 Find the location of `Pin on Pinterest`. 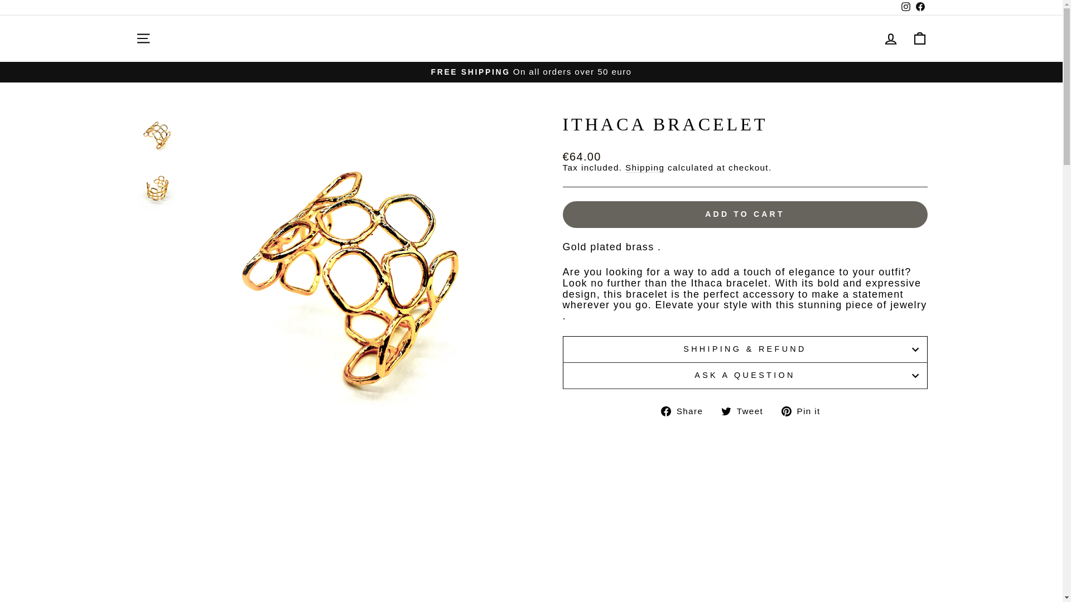

Pin on Pinterest is located at coordinates (804, 411).